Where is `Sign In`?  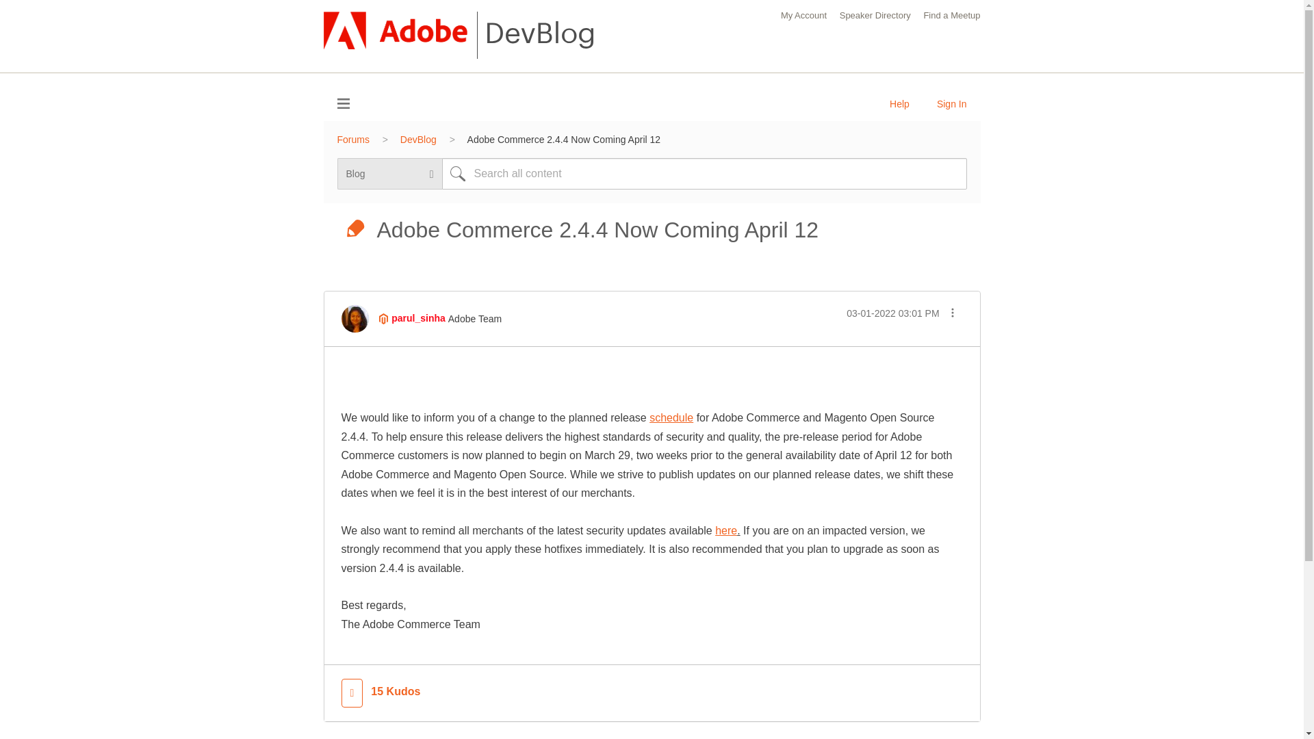 Sign In is located at coordinates (951, 104).